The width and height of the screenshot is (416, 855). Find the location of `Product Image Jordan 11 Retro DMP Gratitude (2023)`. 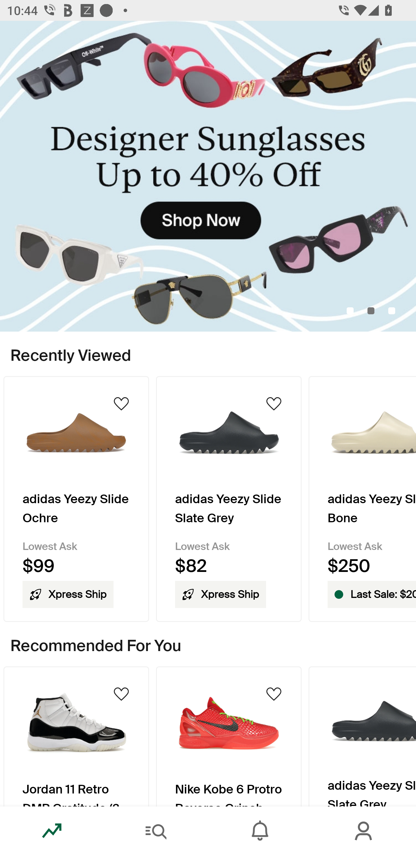

Product Image Jordan 11 Retro DMP Gratitude (2023) is located at coordinates (76, 736).